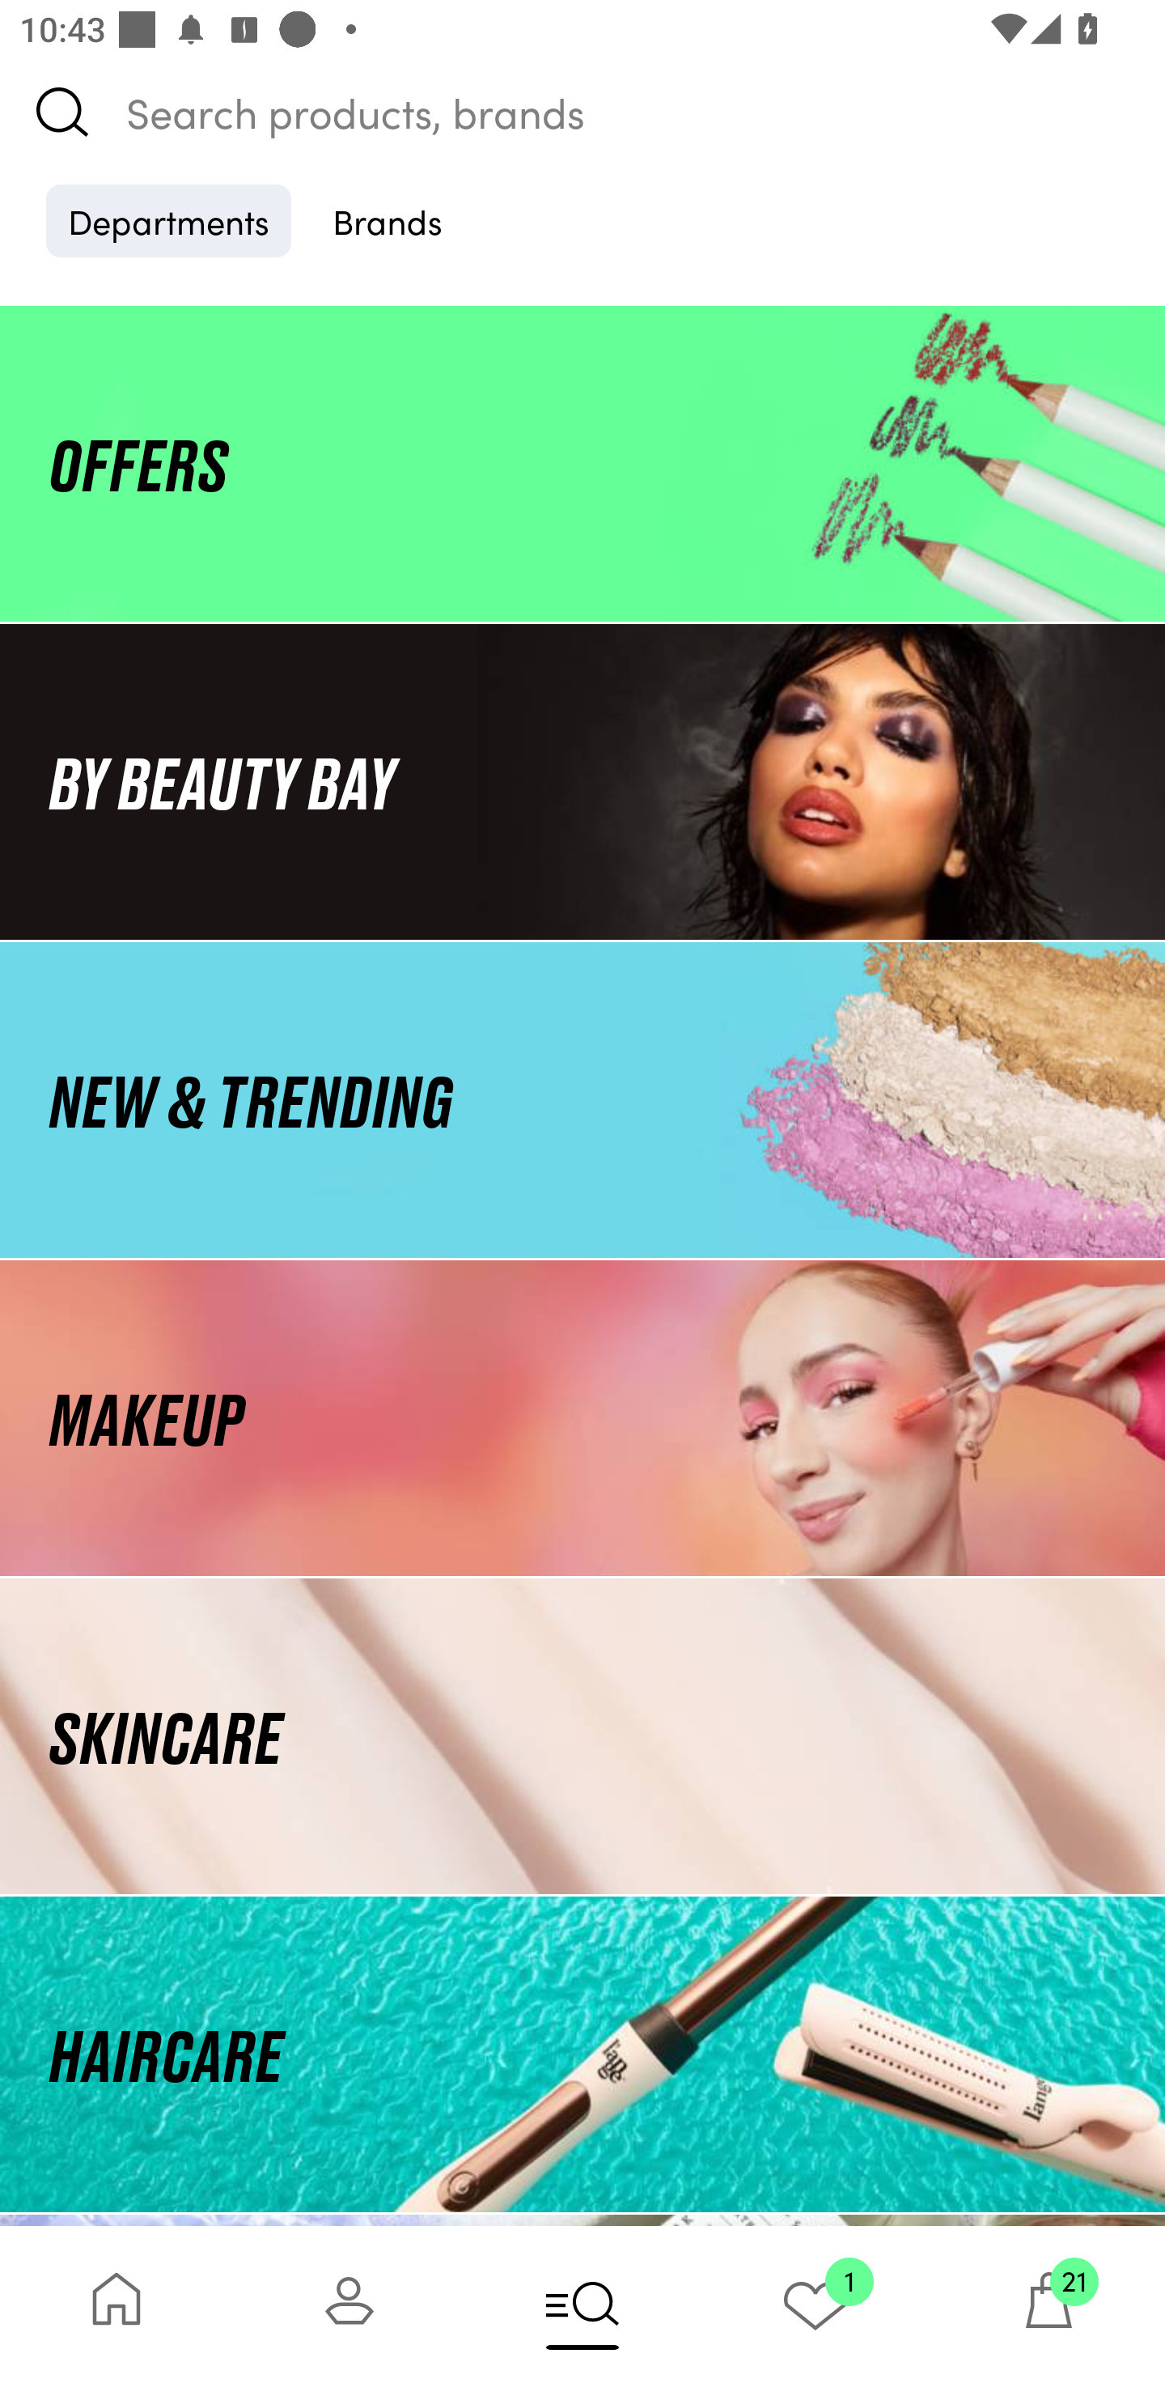  What do you see at coordinates (582, 1418) in the screenshot?
I see `MAKEUP` at bounding box center [582, 1418].